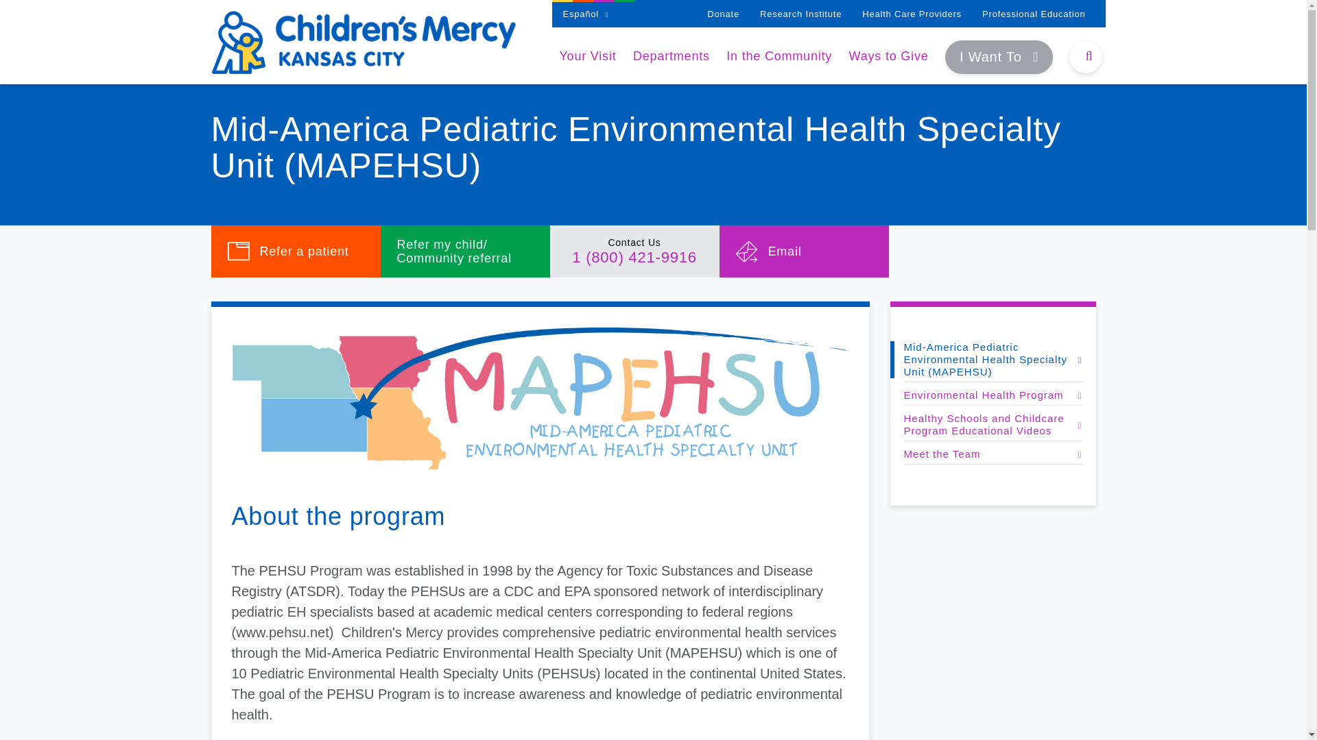 This screenshot has height=740, width=1317. I want to click on Research Institute, so click(800, 14).